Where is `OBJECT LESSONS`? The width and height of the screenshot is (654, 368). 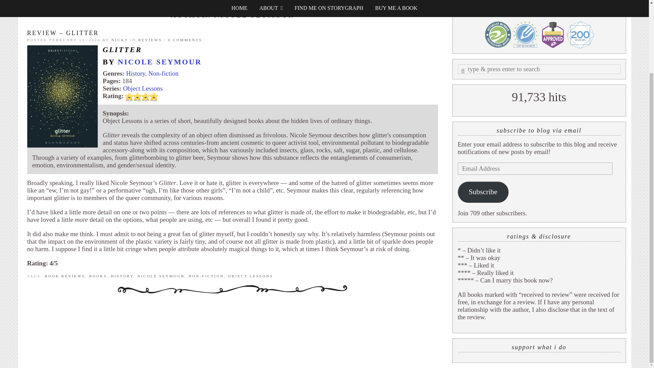
OBJECT LESSONS is located at coordinates (250, 276).